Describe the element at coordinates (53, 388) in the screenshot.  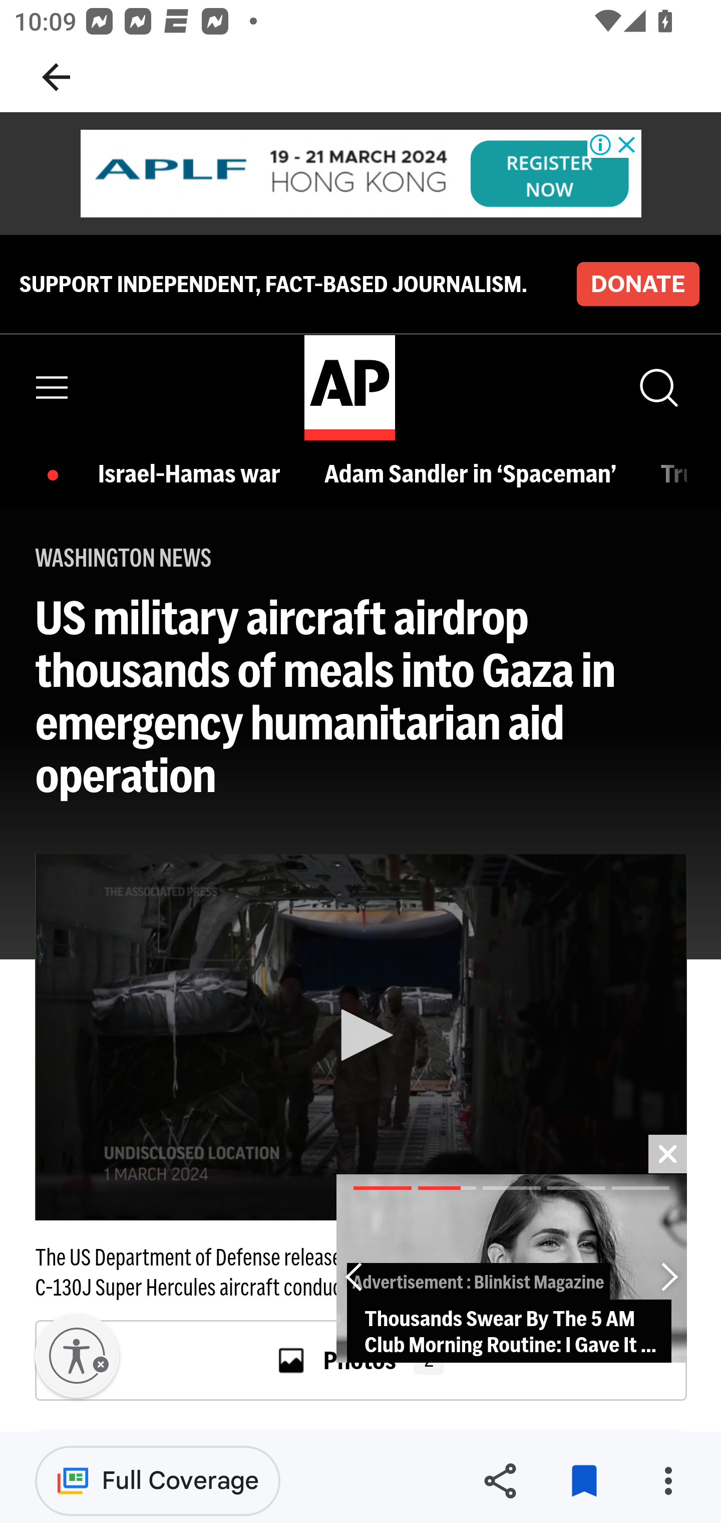
I see `Menu` at that location.